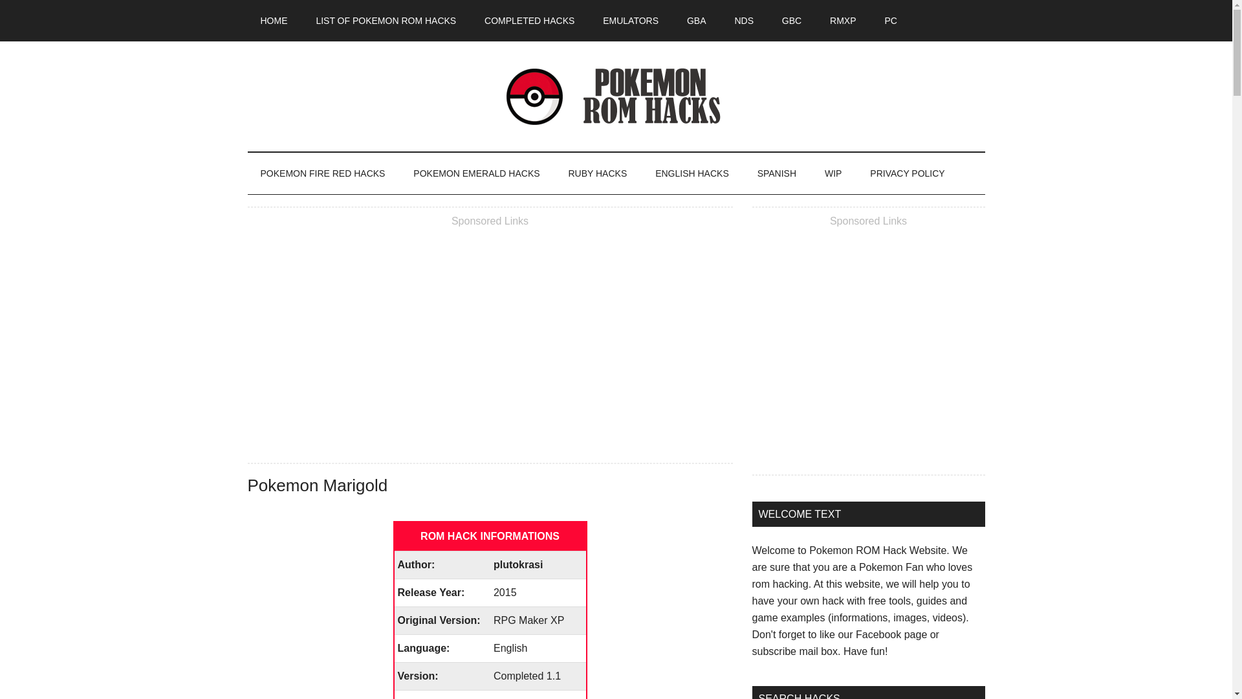 The height and width of the screenshot is (699, 1242). What do you see at coordinates (476, 173) in the screenshot?
I see `POKEMON EMERALD HACKS` at bounding box center [476, 173].